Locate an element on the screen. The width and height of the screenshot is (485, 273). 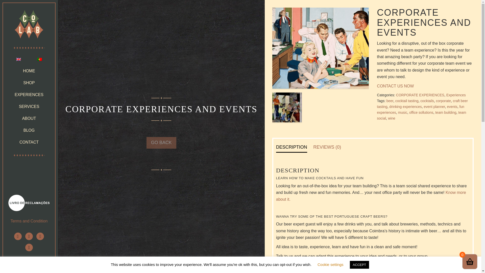
beer is located at coordinates (390, 101).